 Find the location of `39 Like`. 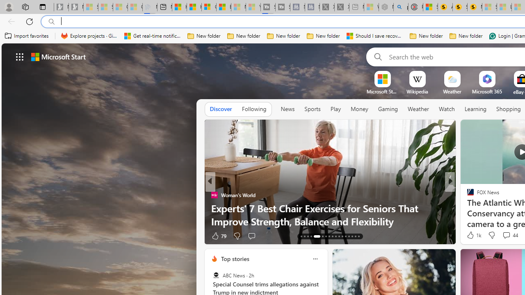

39 Like is located at coordinates (471, 235).